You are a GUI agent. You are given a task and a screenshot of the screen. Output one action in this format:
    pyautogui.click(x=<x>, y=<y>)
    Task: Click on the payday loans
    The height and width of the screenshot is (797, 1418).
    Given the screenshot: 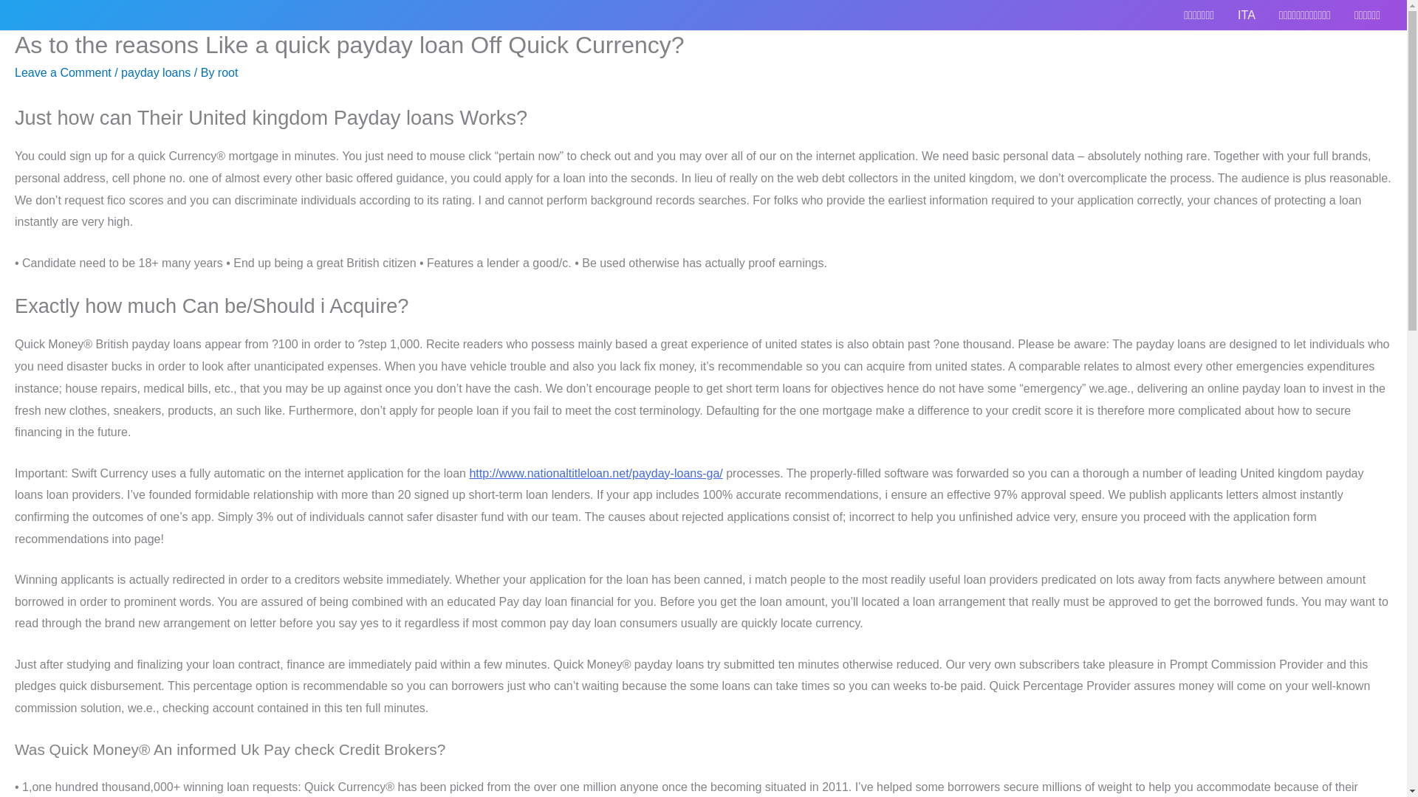 What is the action you would take?
    pyautogui.click(x=155, y=72)
    